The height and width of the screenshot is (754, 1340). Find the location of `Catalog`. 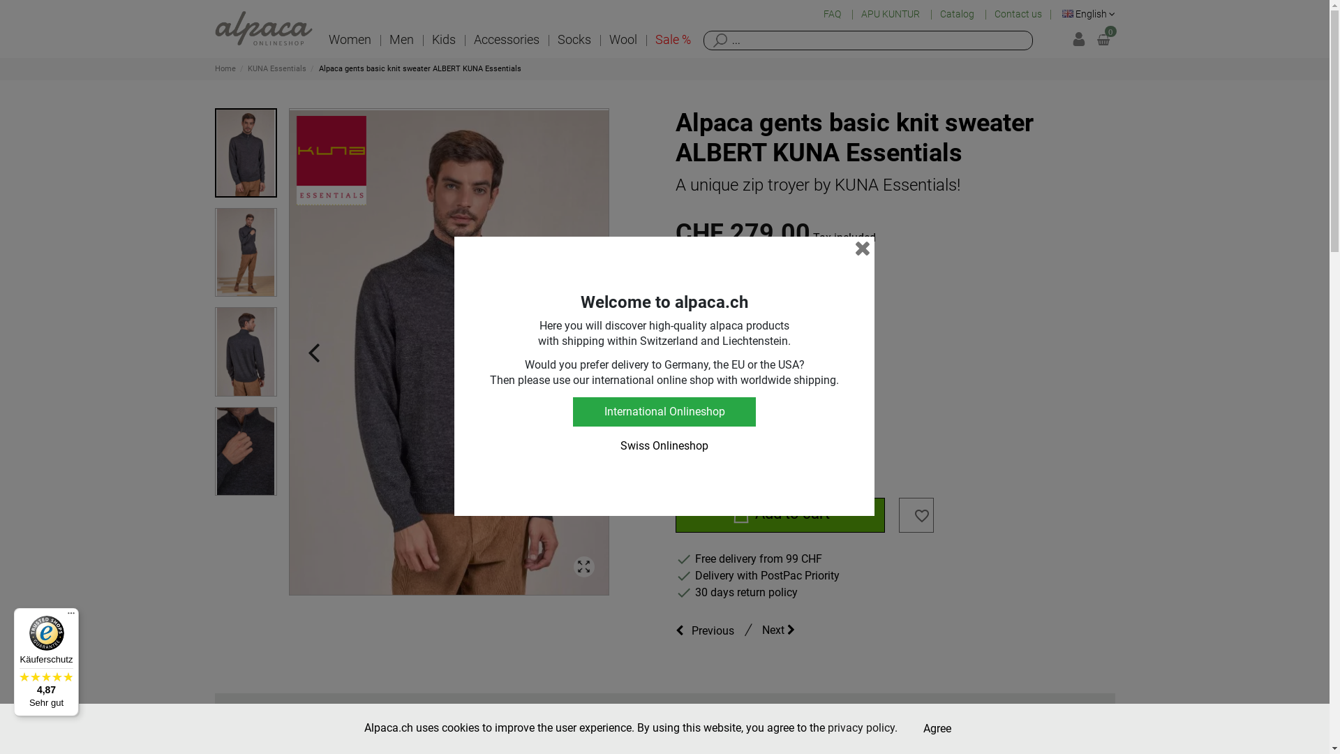

Catalog is located at coordinates (958, 14).